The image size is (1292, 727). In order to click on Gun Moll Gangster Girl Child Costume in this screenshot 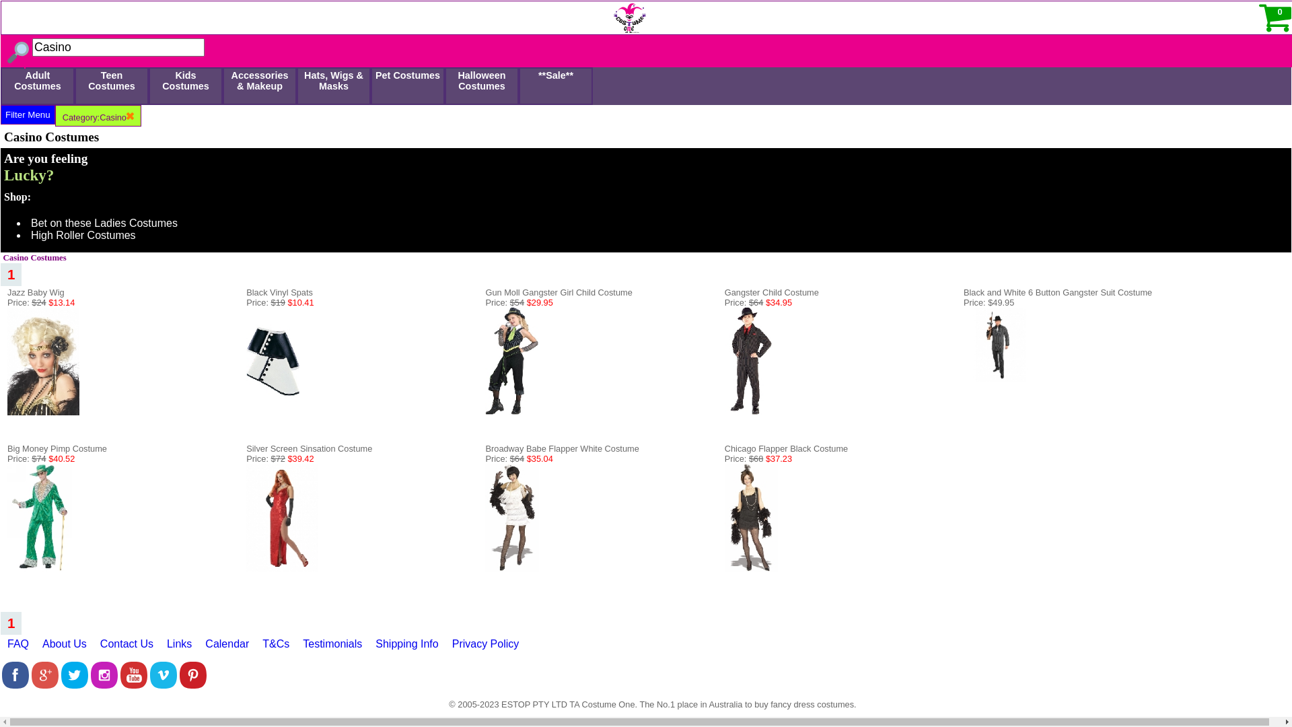, I will do `click(559, 292)`.